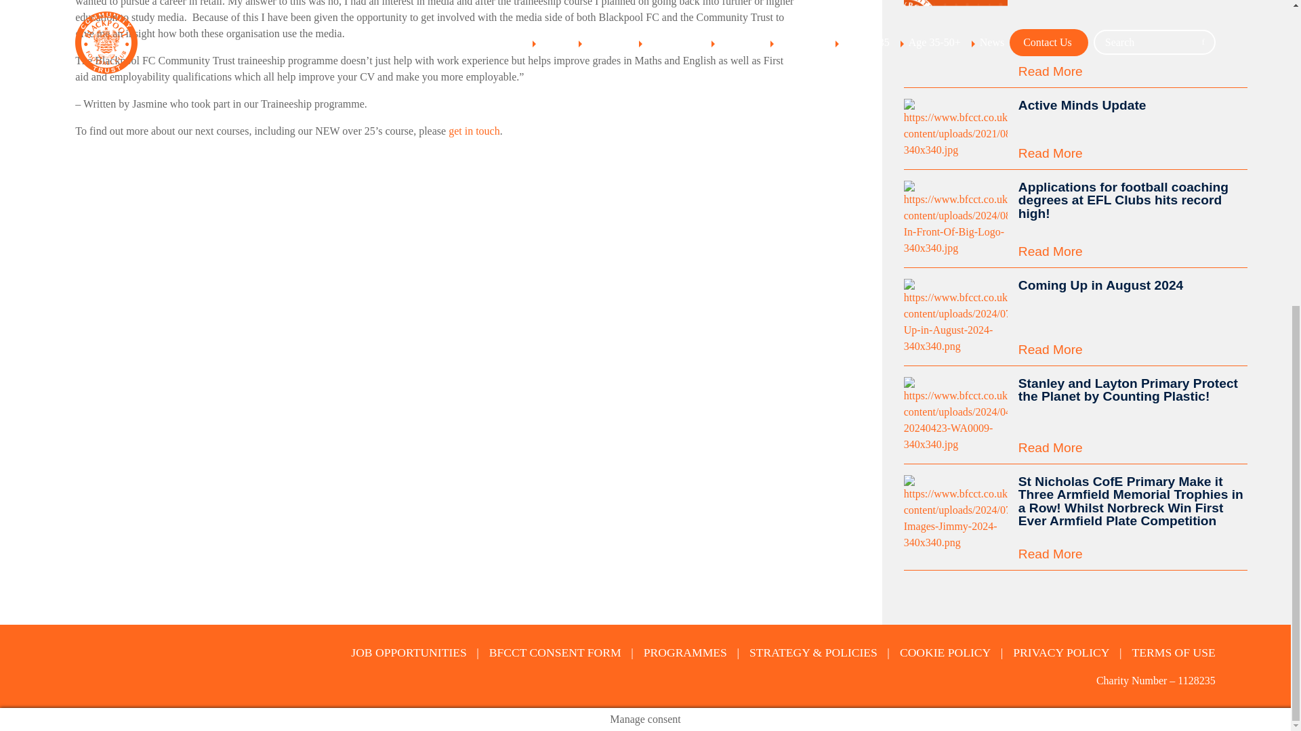 The image size is (1301, 731). What do you see at coordinates (1133, 447) in the screenshot?
I see `Read More` at bounding box center [1133, 447].